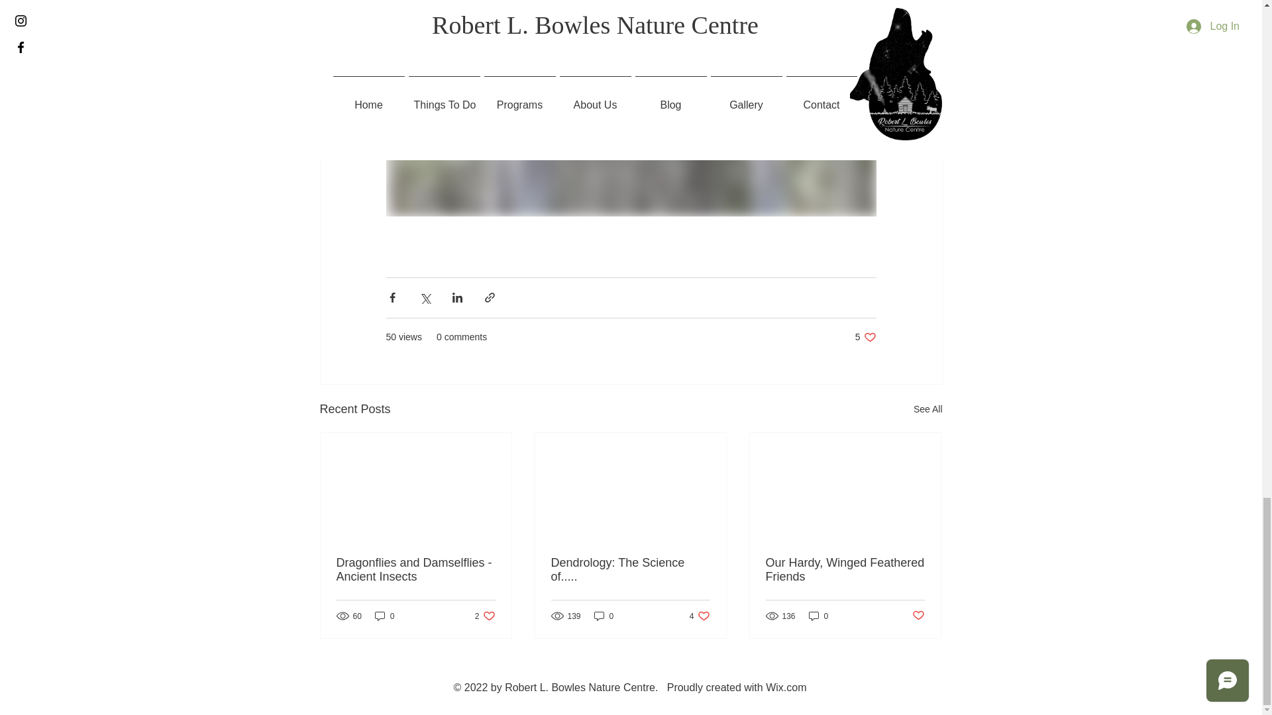  Describe the element at coordinates (485, 616) in the screenshot. I see `0` at that location.